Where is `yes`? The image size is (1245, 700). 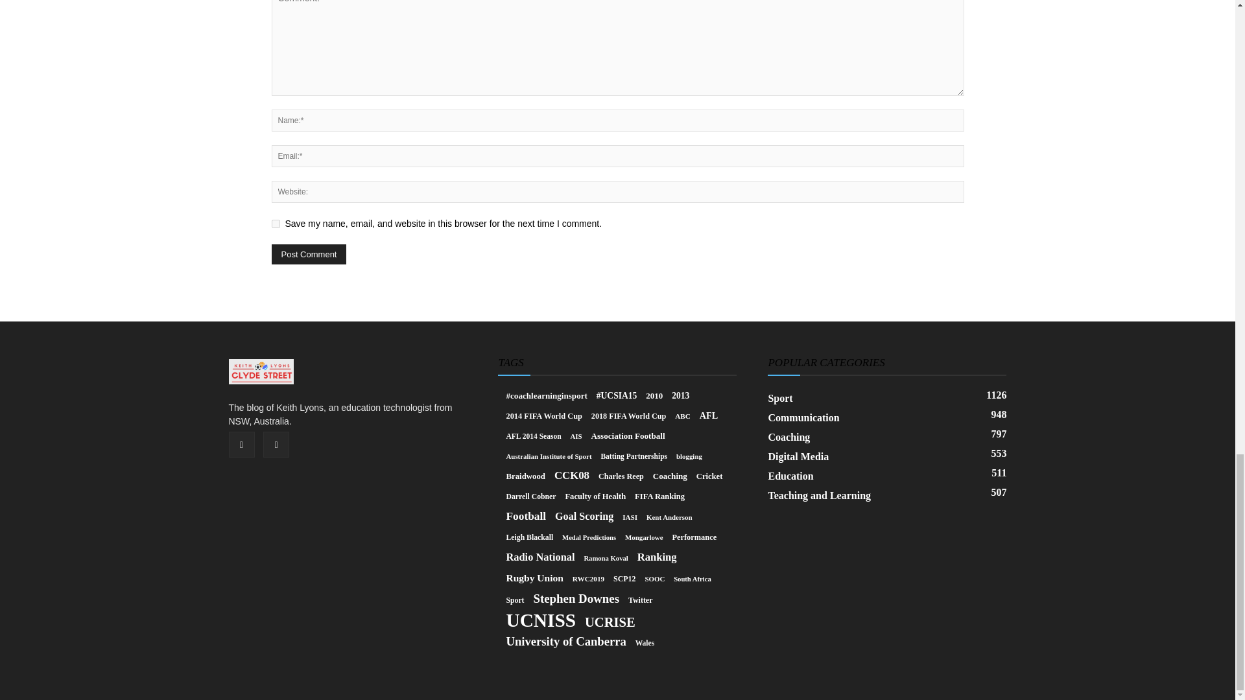
yes is located at coordinates (275, 224).